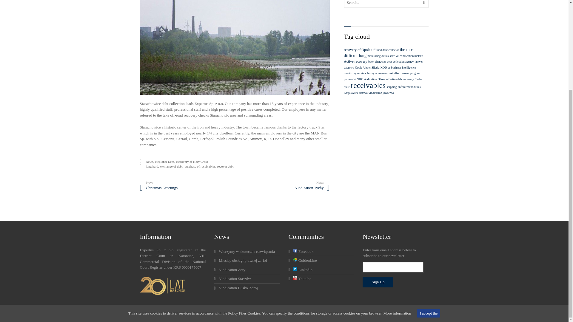  Describe the element at coordinates (235, 188) in the screenshot. I see `See all entries` at that location.